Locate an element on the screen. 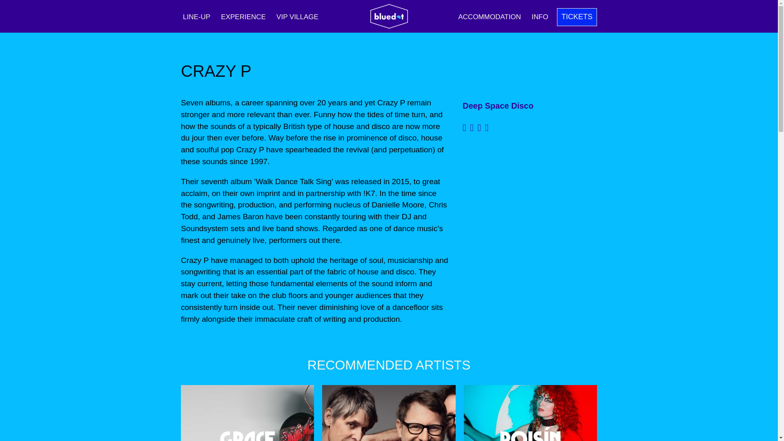 The width and height of the screenshot is (784, 441). VIP VILLAGE is located at coordinates (297, 17).